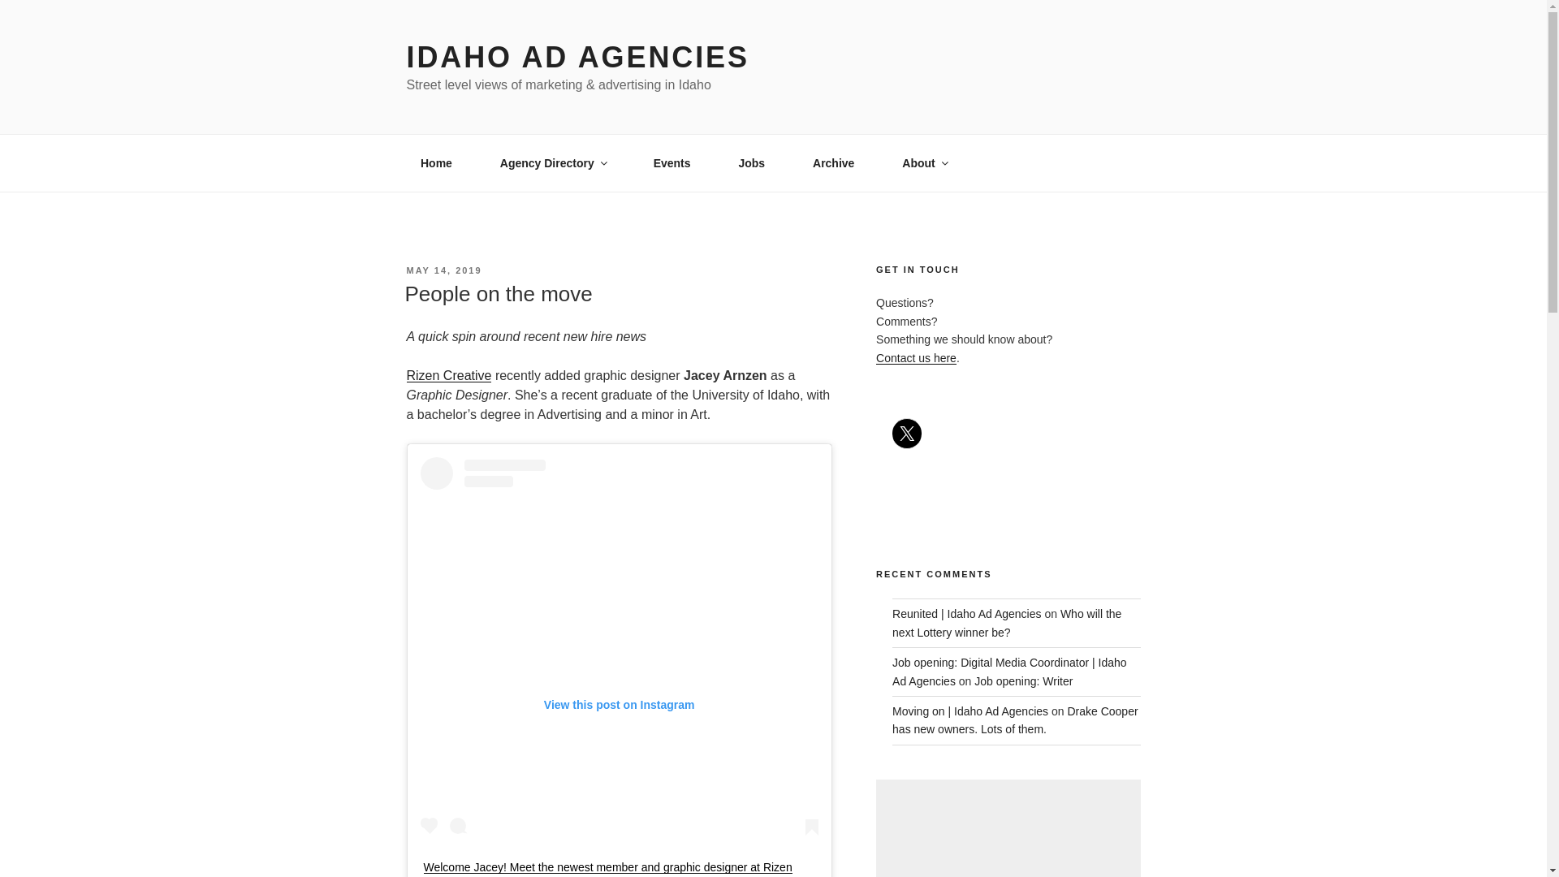 This screenshot has height=877, width=1559. What do you see at coordinates (1008, 828) in the screenshot?
I see `Advertisement` at bounding box center [1008, 828].